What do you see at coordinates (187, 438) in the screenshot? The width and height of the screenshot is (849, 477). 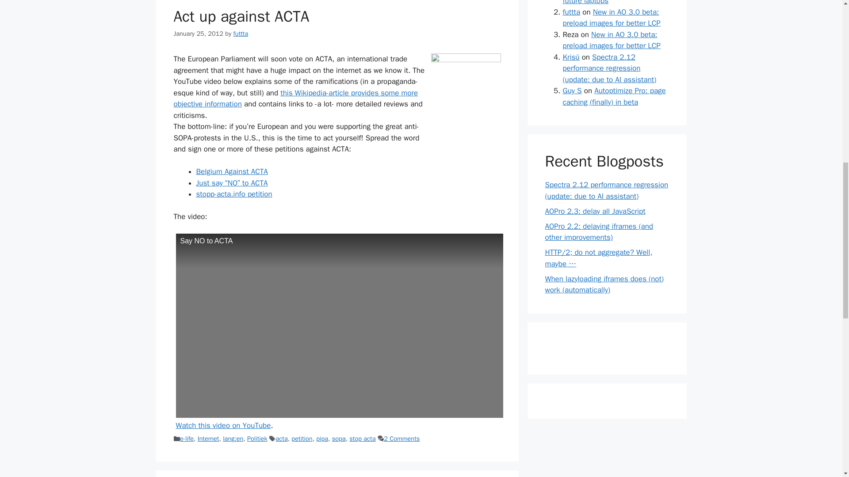 I see `e-life` at bounding box center [187, 438].